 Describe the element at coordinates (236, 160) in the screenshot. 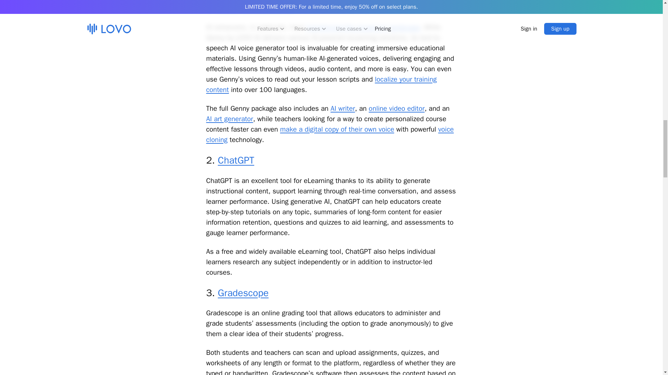

I see `ChatGPT` at that location.